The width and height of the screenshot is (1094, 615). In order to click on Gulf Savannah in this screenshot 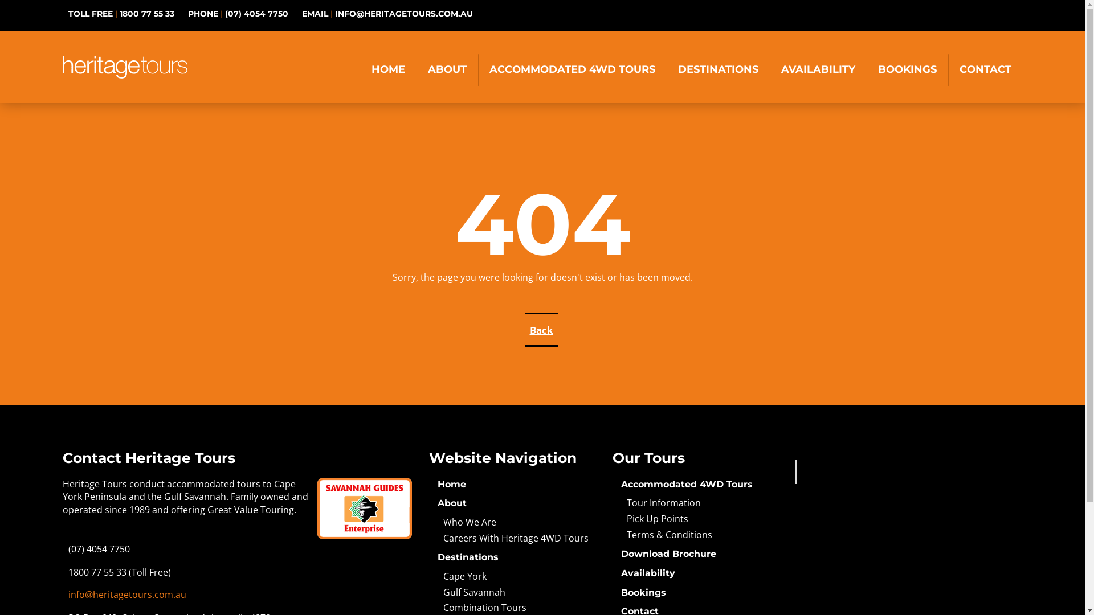, I will do `click(519, 592)`.